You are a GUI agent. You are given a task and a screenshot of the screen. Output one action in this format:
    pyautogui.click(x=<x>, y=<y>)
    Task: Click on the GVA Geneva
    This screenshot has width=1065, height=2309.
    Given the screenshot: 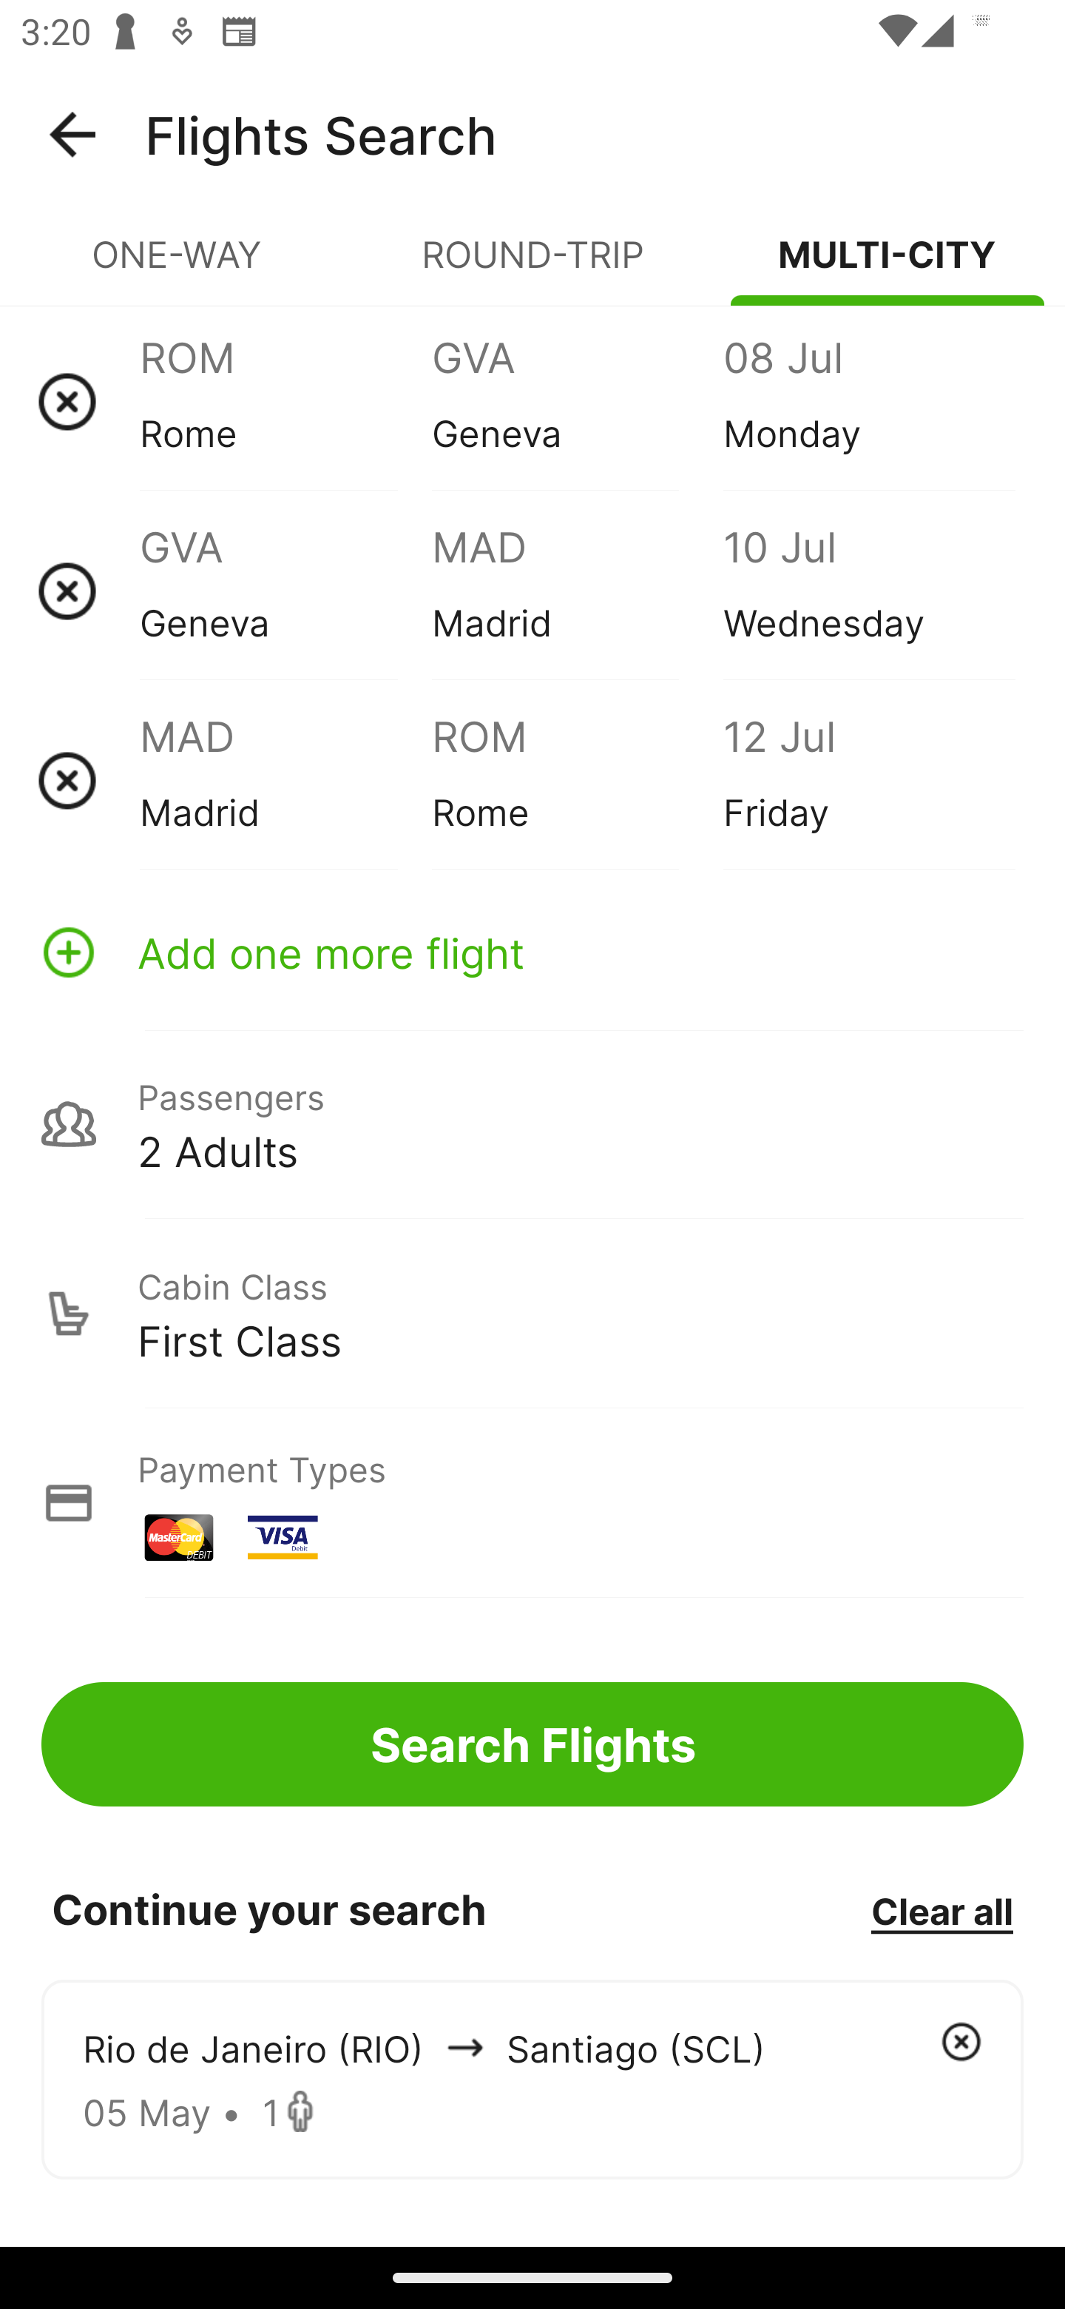 What is the action you would take?
    pyautogui.click(x=285, y=591)
    